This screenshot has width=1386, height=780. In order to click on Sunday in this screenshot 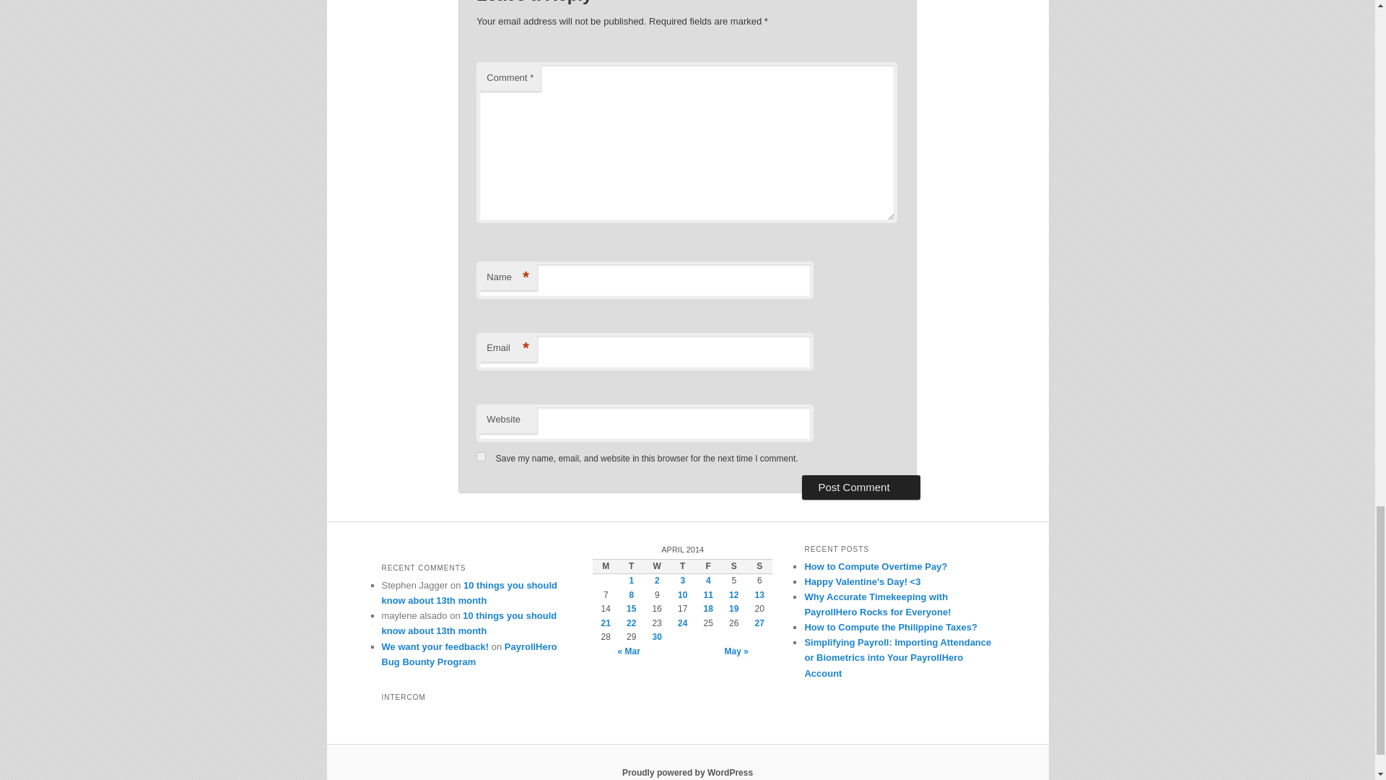, I will do `click(759, 566)`.